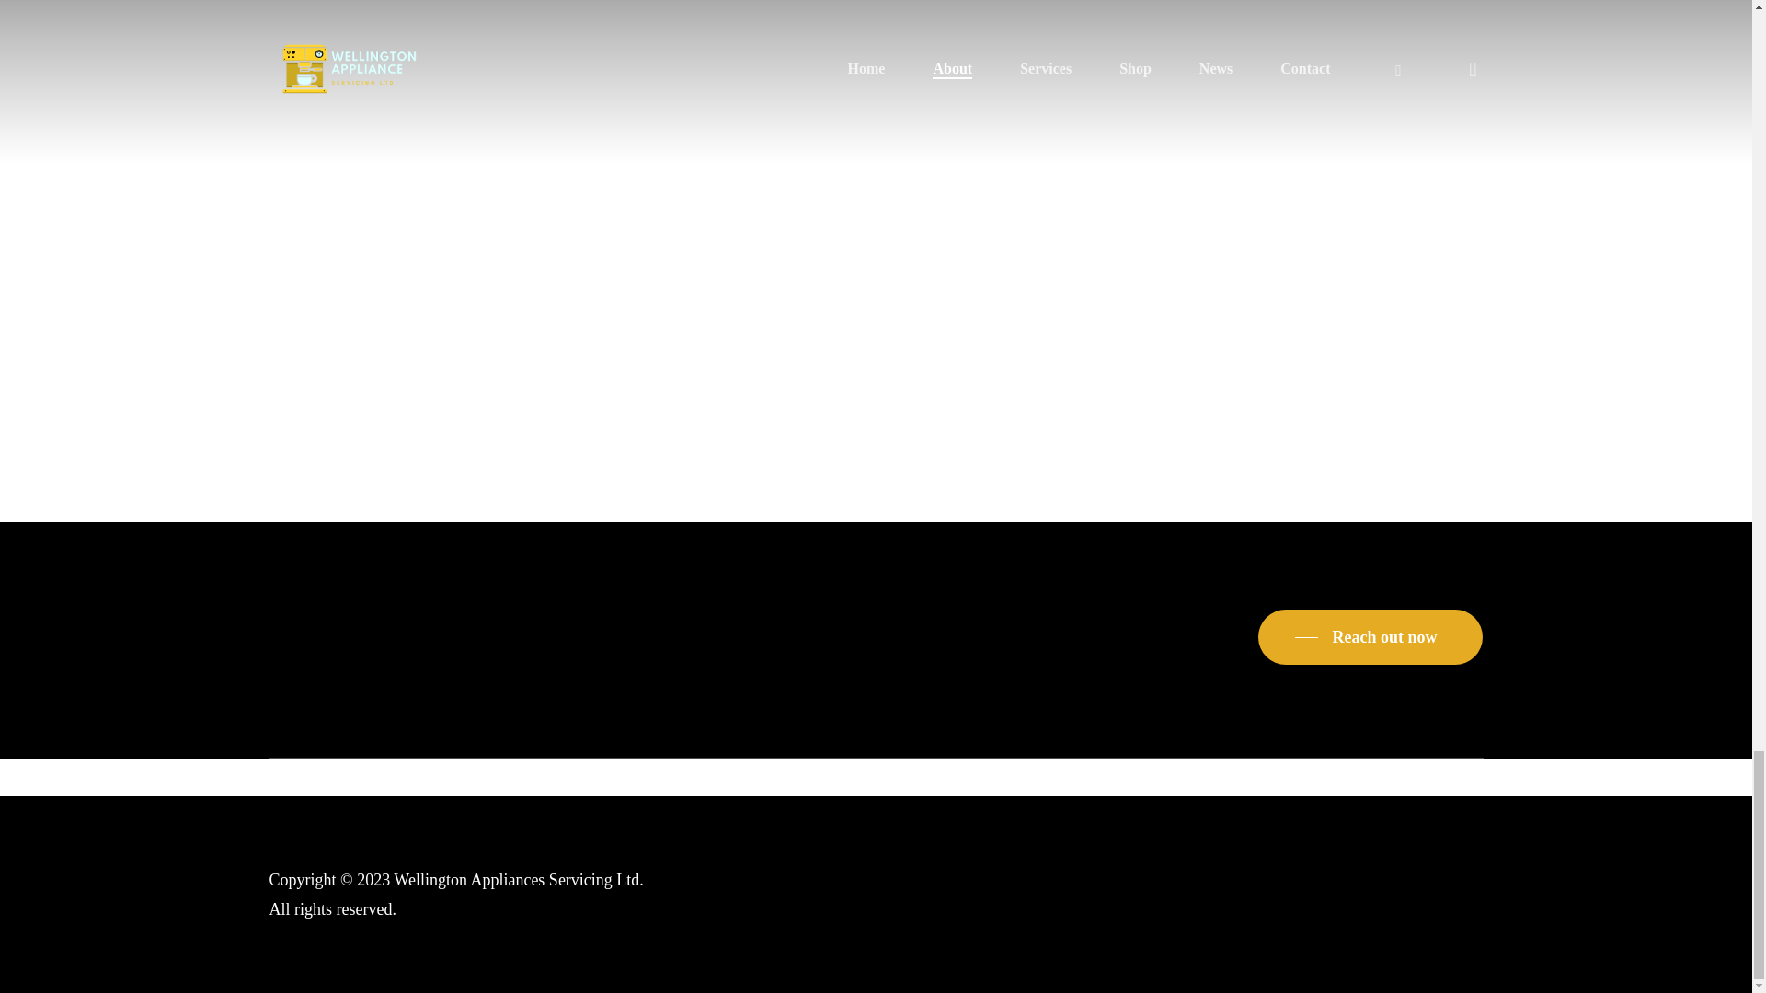 This screenshot has width=1766, height=993. Describe the element at coordinates (1370, 637) in the screenshot. I see `Reach out now` at that location.